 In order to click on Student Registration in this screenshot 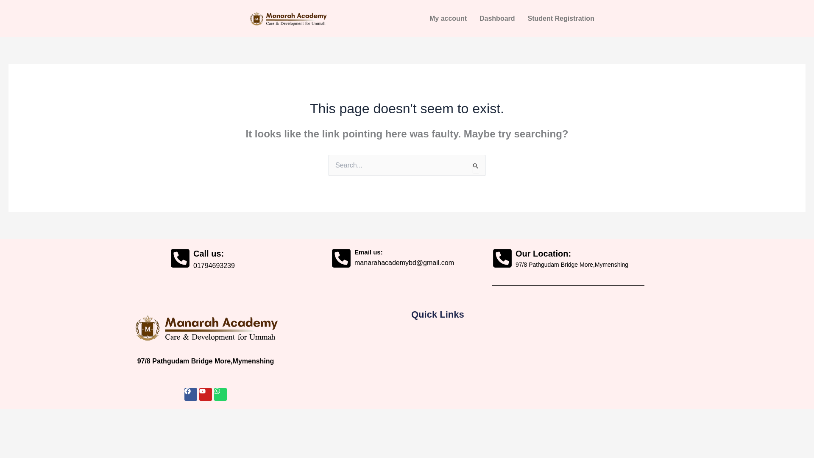, I will do `click(561, 18)`.